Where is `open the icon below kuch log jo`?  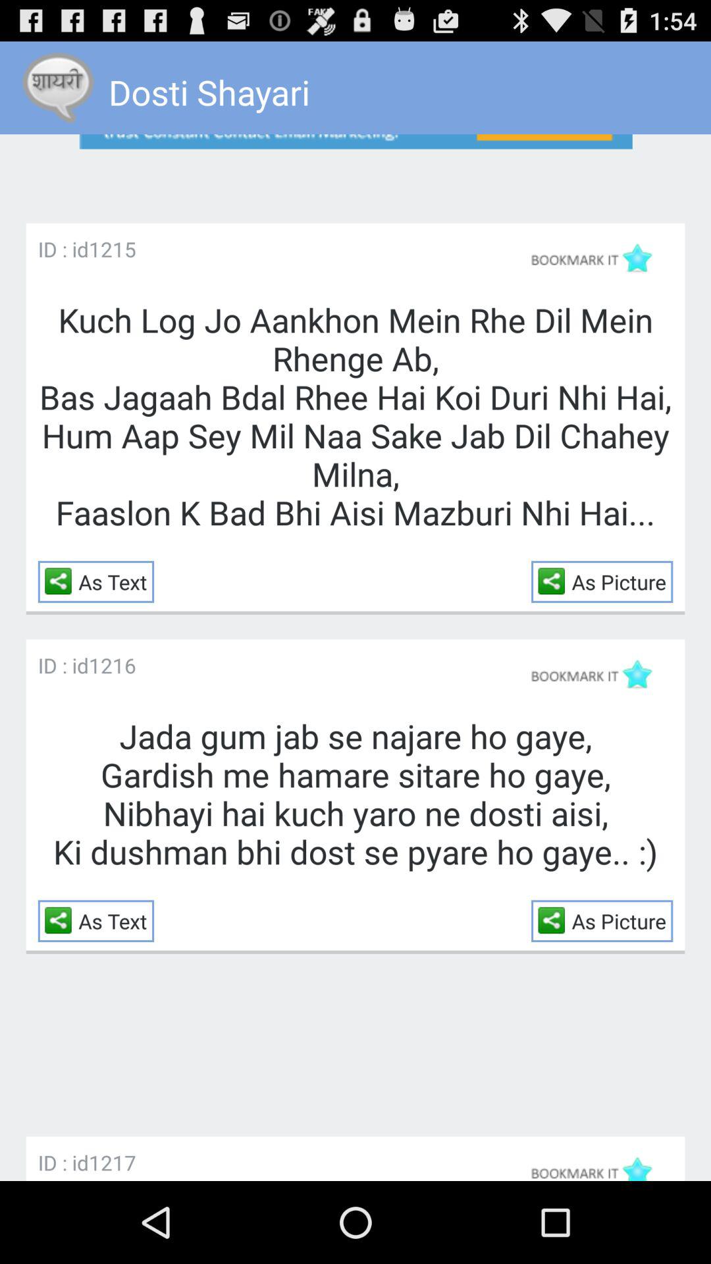 open the icon below kuch log jo is located at coordinates (554, 581).